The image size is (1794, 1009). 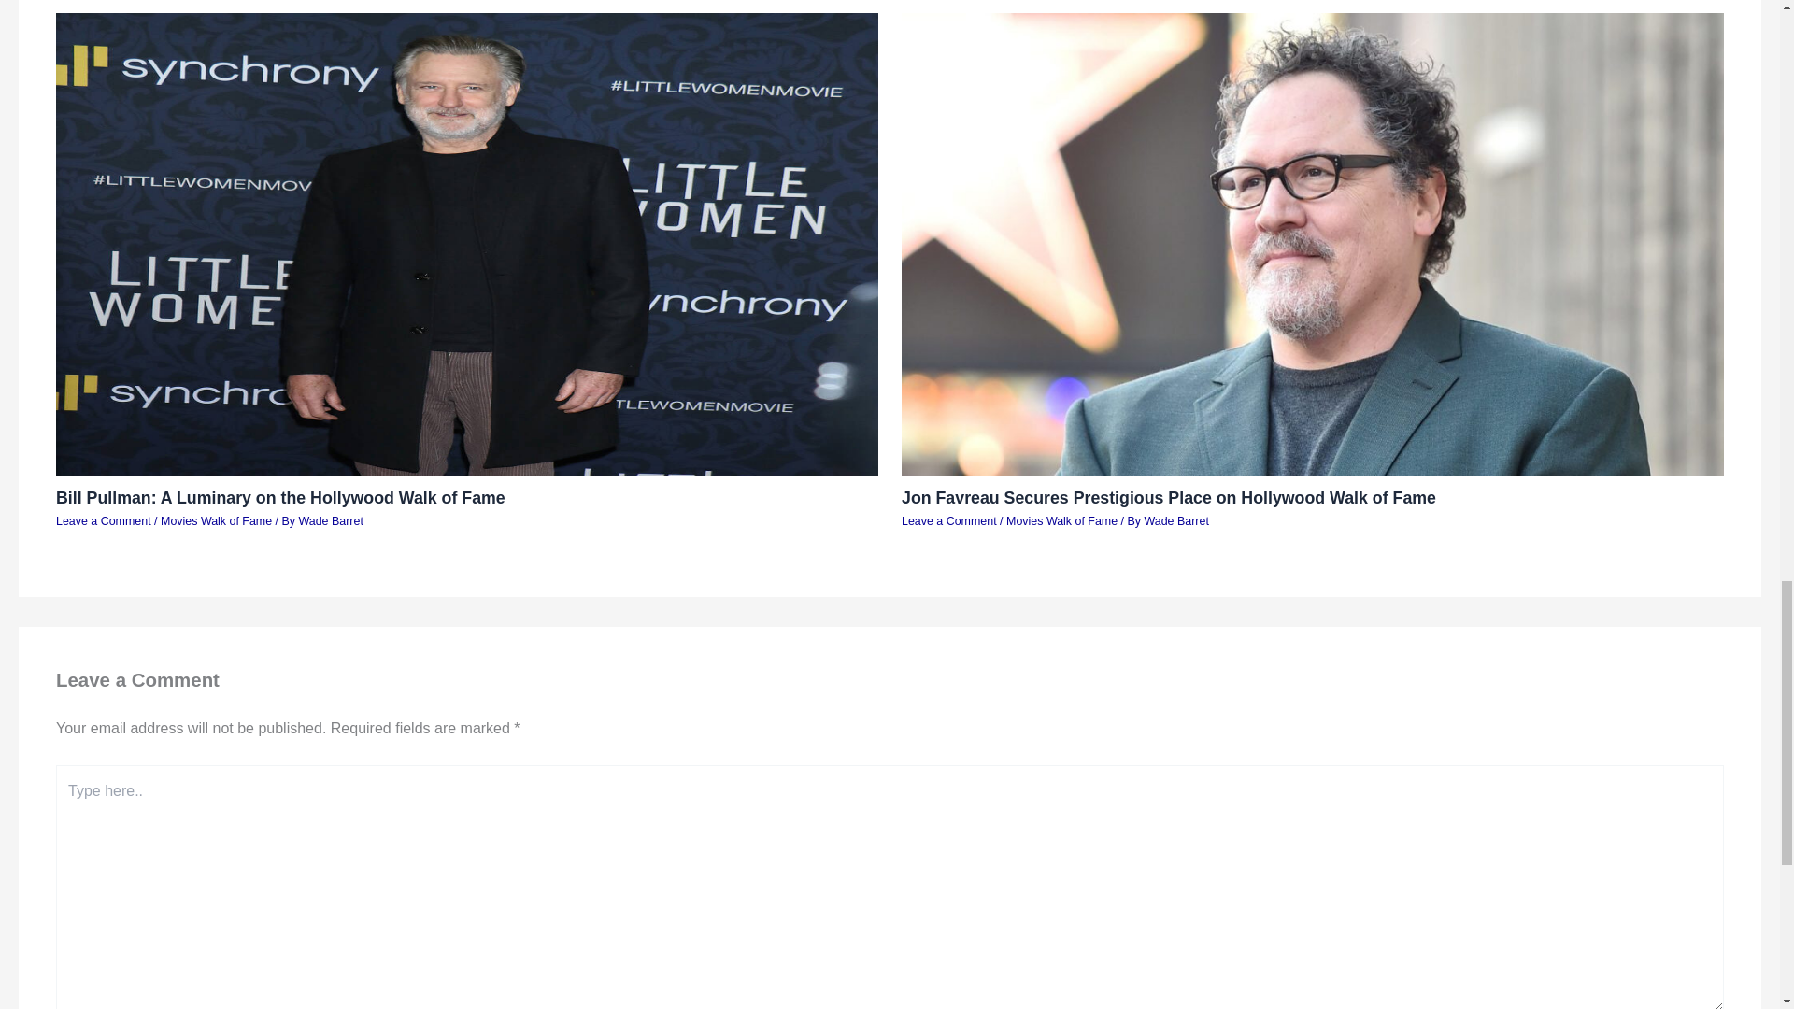 I want to click on View all posts by Wade Barret, so click(x=329, y=520).